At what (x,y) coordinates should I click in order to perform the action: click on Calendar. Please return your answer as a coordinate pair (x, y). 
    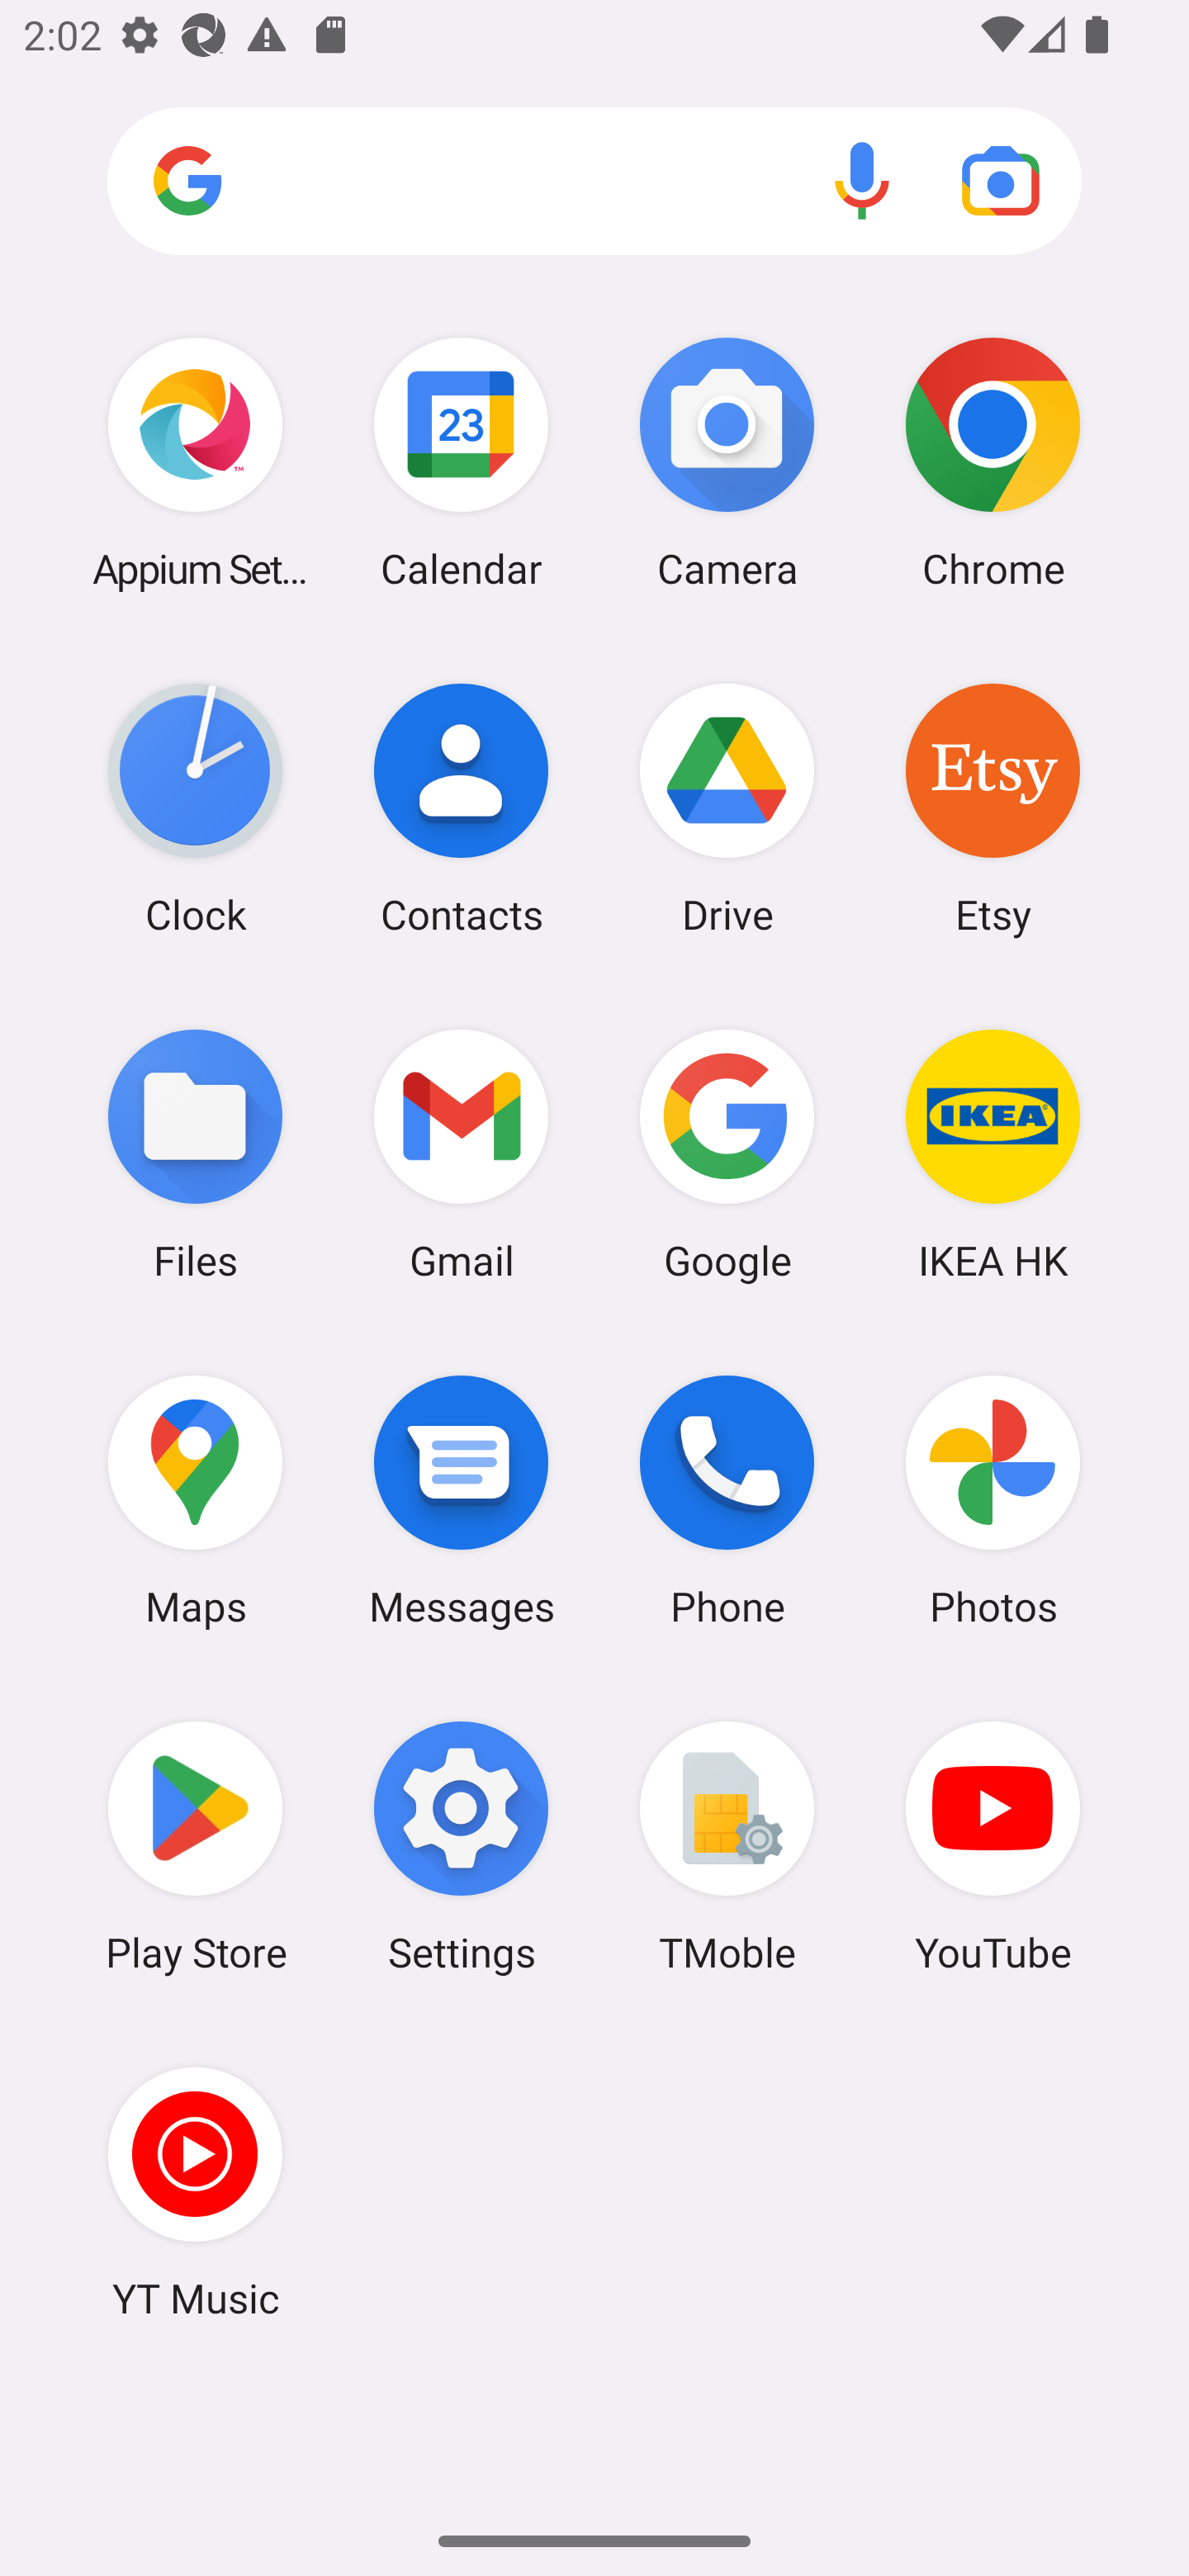
    Looking at the image, I should click on (461, 462).